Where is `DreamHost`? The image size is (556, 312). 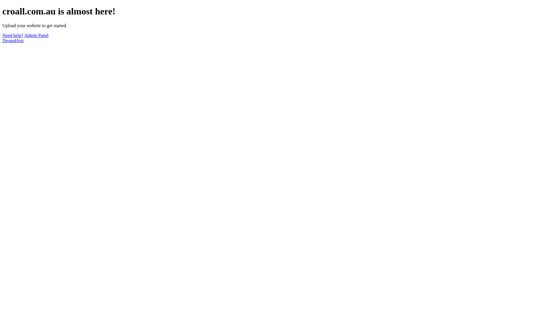 DreamHost is located at coordinates (13, 40).